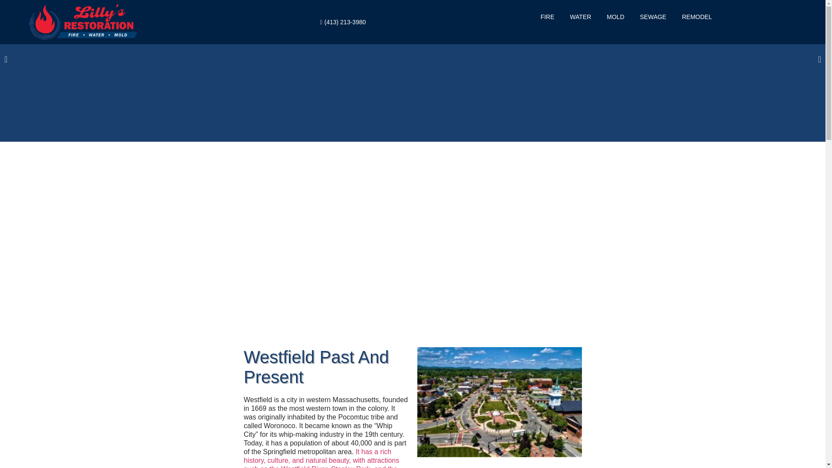  What do you see at coordinates (547, 16) in the screenshot?
I see `FIRE` at bounding box center [547, 16].